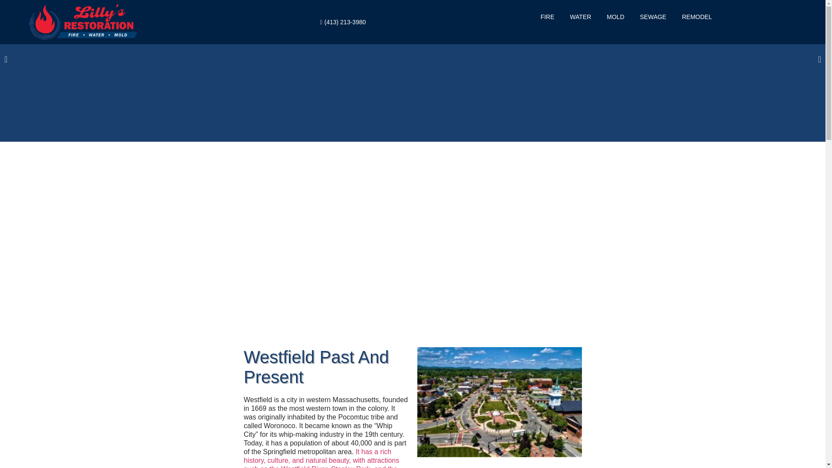  What do you see at coordinates (547, 16) in the screenshot?
I see `FIRE` at bounding box center [547, 16].